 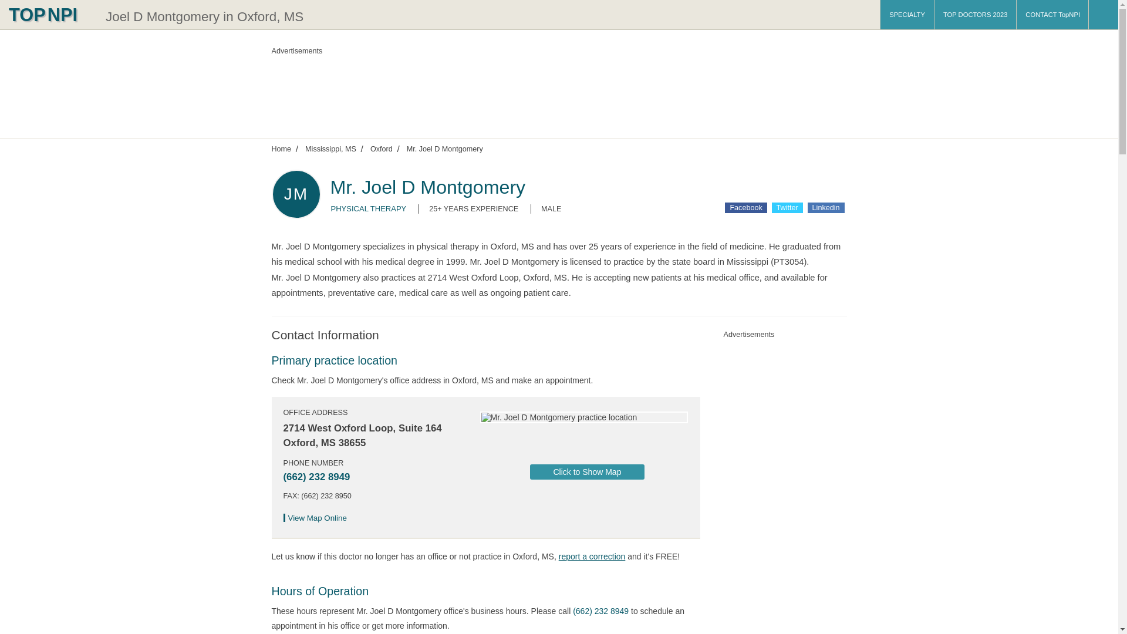 I want to click on TOPNPI, so click(x=50, y=14).